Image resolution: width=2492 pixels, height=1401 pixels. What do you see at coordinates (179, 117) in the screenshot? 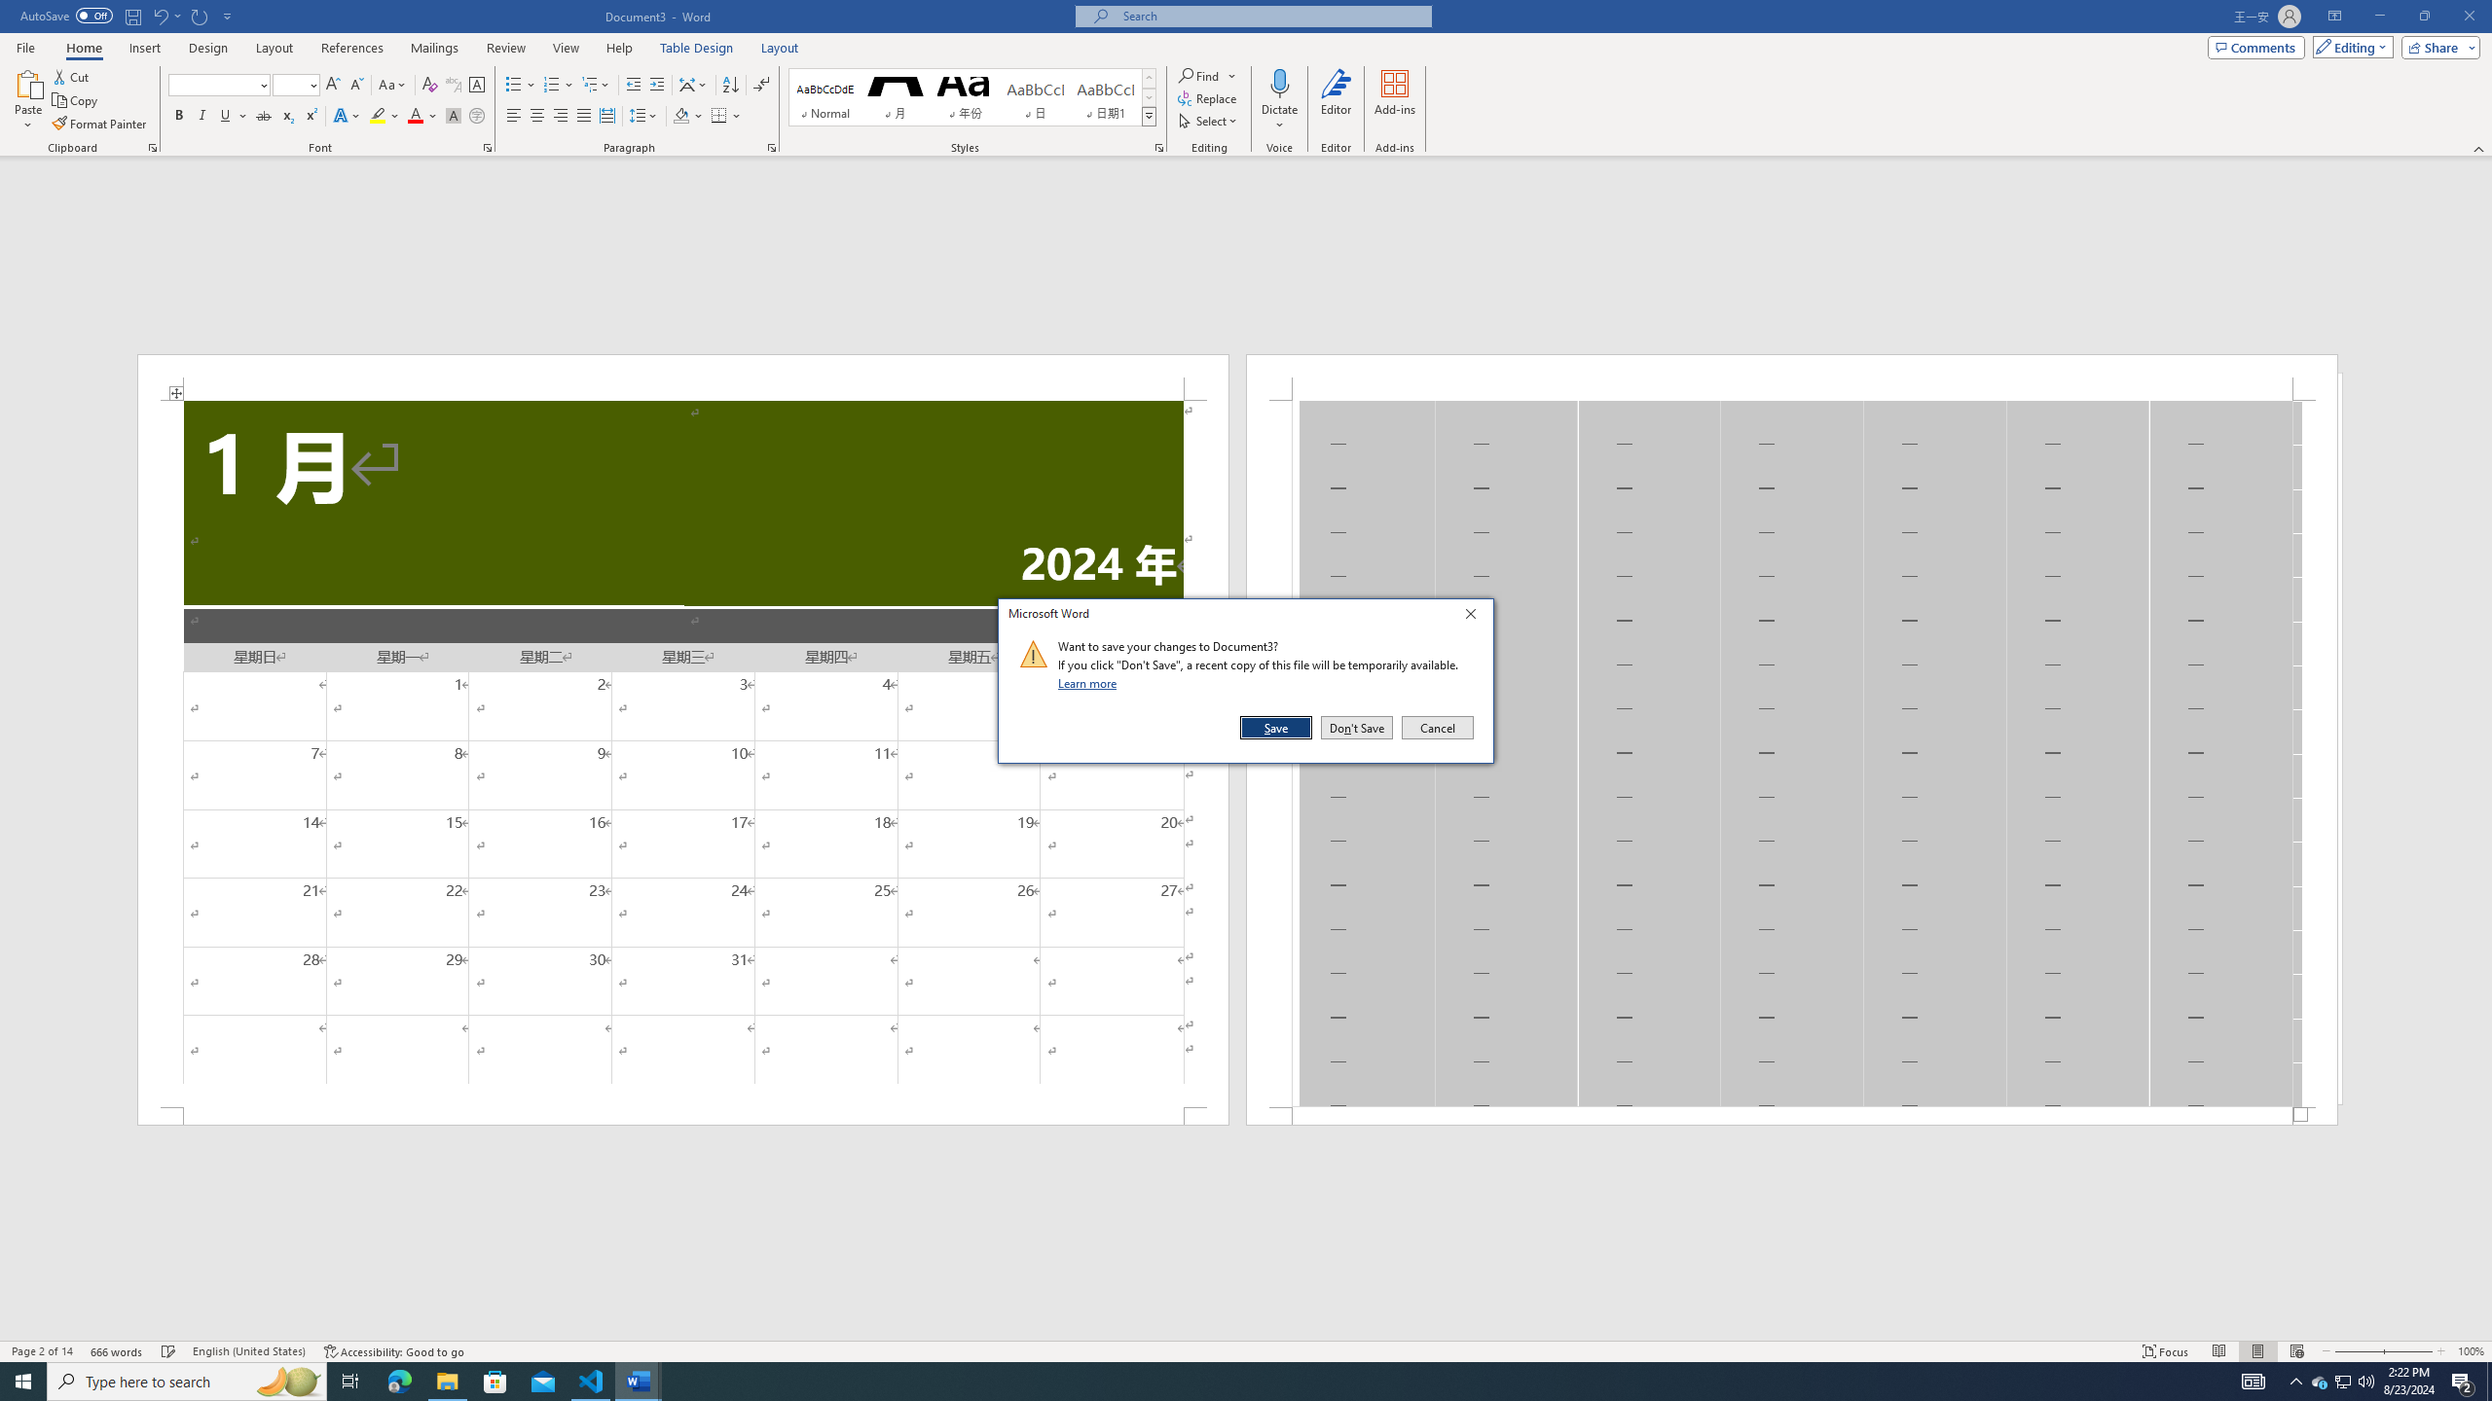
I see `Bold` at bounding box center [179, 117].